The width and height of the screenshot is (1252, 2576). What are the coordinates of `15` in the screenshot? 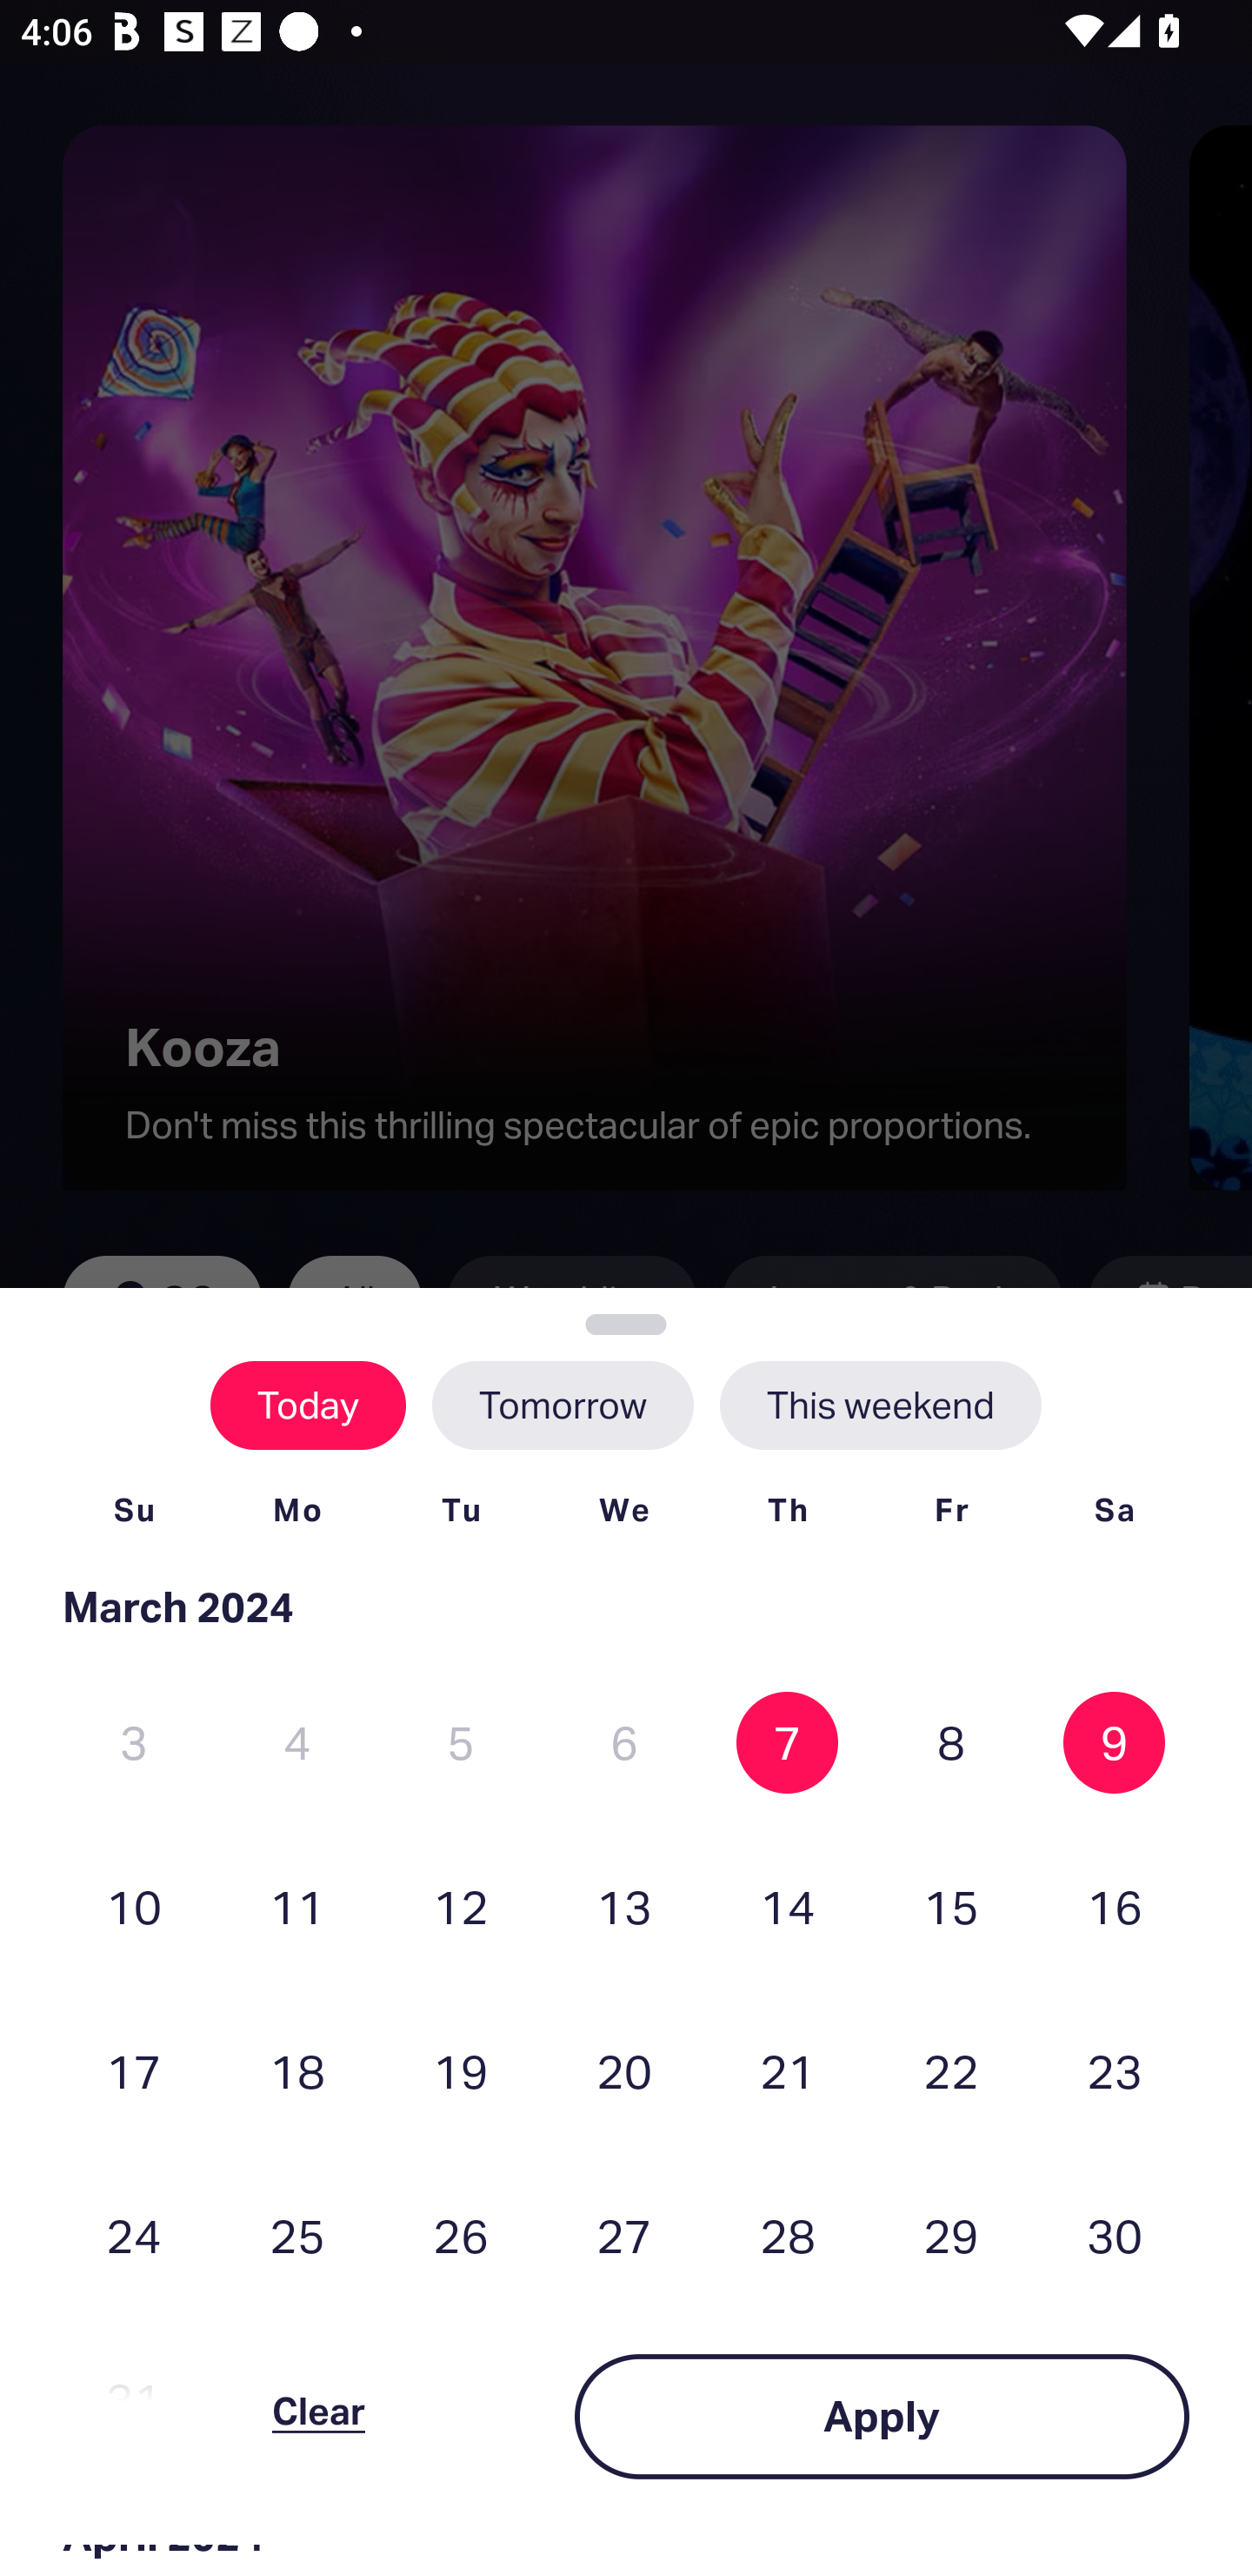 It's located at (951, 1906).